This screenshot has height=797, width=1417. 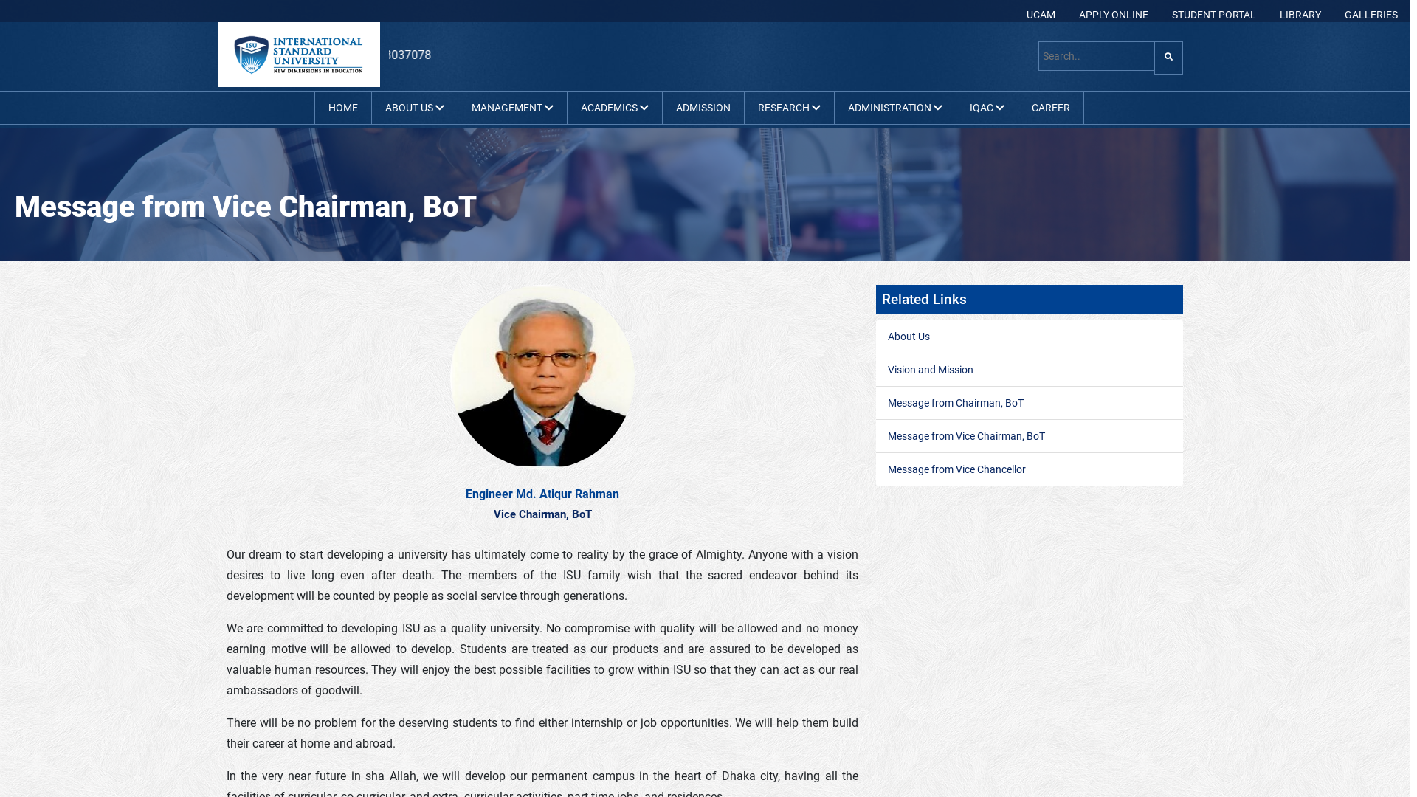 I want to click on UCAM, so click(x=1041, y=15).